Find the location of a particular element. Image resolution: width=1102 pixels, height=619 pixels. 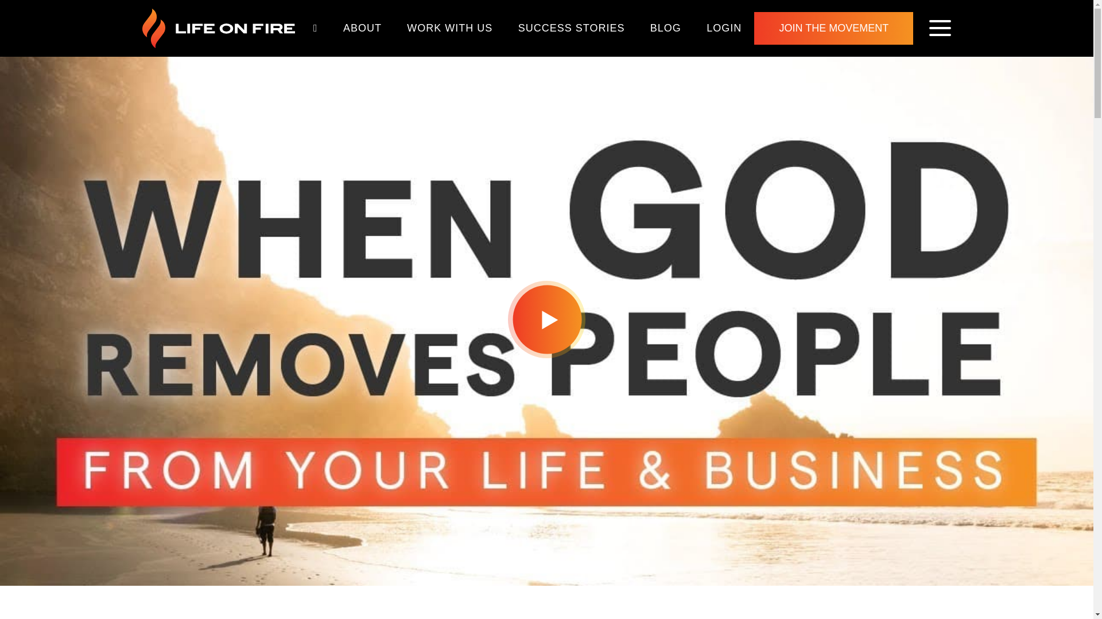

LOGIN is located at coordinates (724, 28).